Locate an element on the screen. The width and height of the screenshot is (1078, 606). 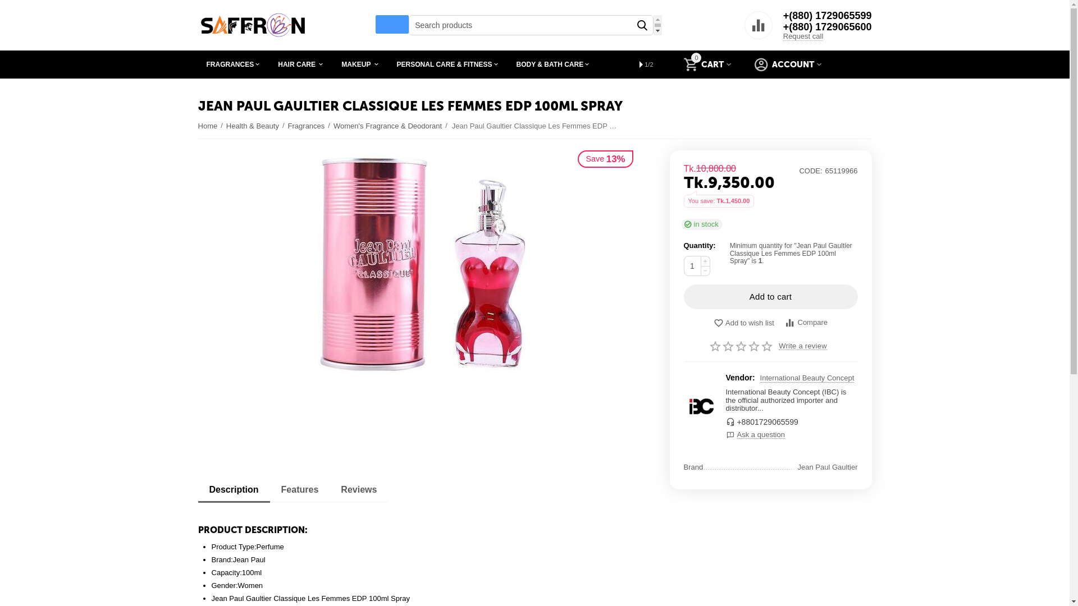
BODY & BATH CARE is located at coordinates (554, 65).